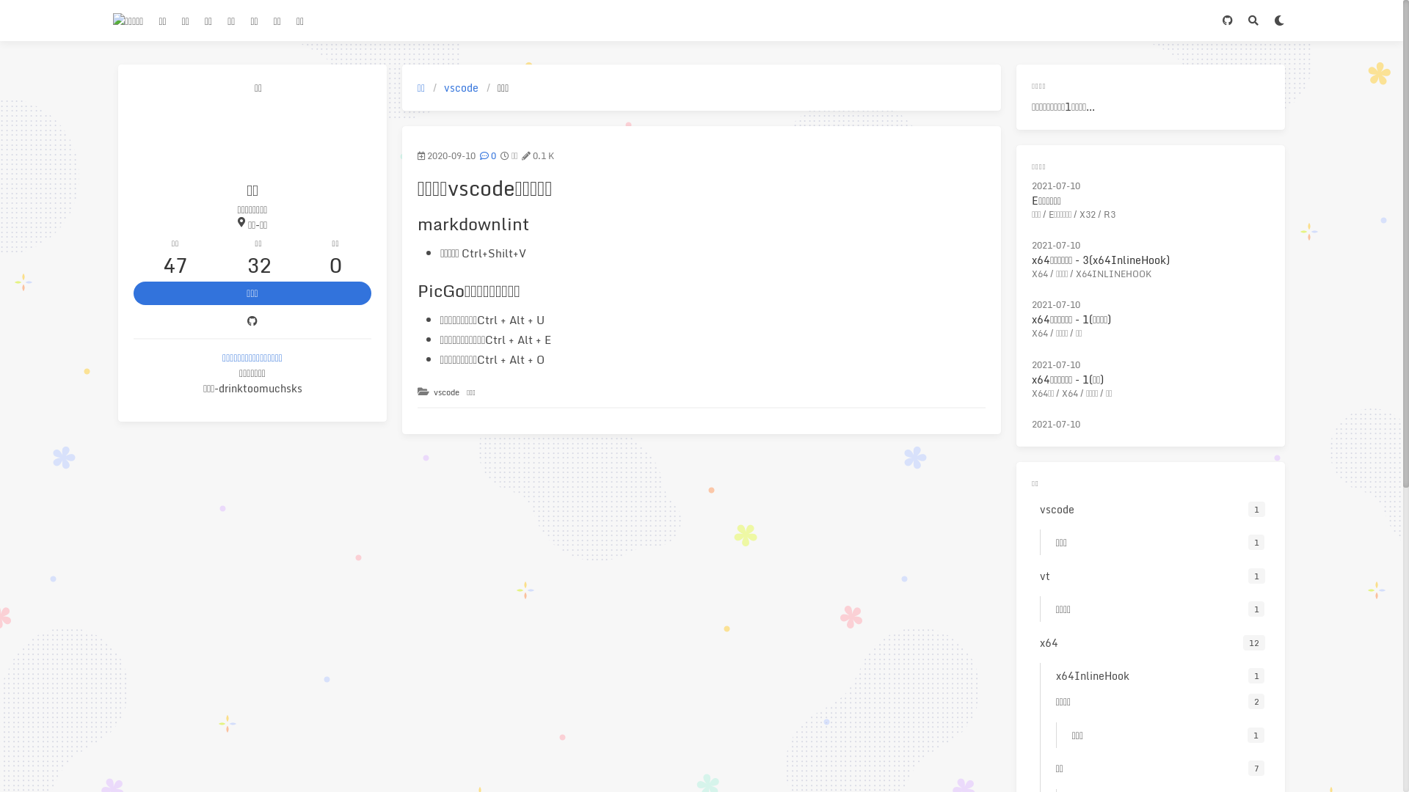 Image resolution: width=1409 pixels, height=792 pixels. What do you see at coordinates (1070, 393) in the screenshot?
I see `X64` at bounding box center [1070, 393].